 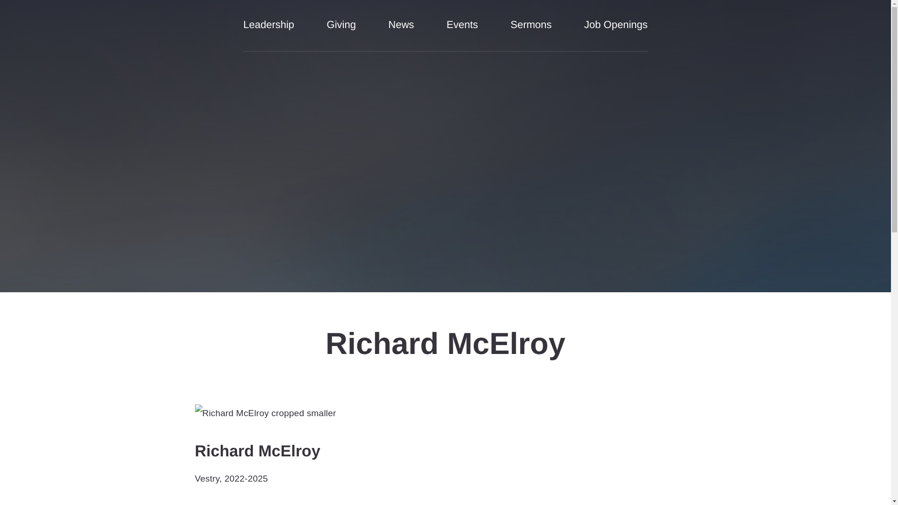 I want to click on Job Openings, so click(x=616, y=31).